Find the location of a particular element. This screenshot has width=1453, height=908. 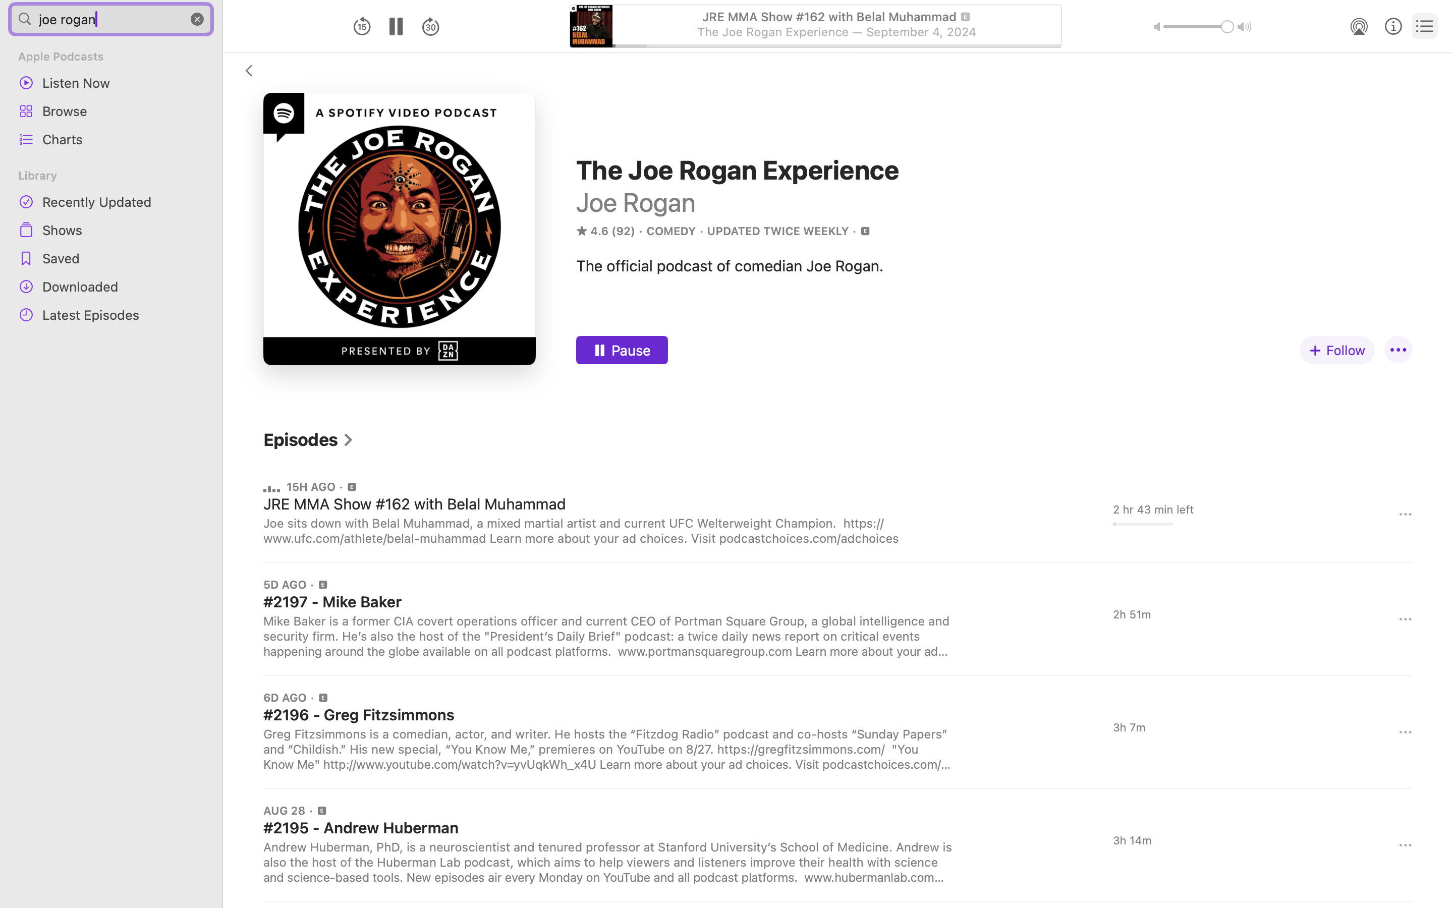

2.984113931655884 is located at coordinates (836, 48).